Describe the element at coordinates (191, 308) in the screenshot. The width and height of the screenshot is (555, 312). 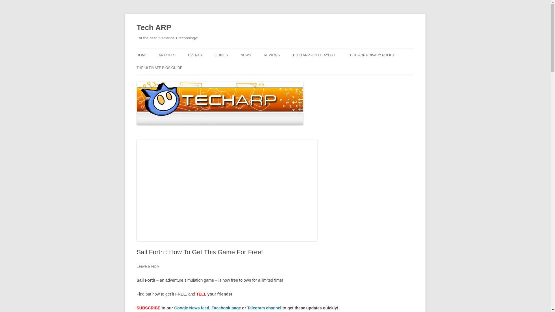
I see `Google News feed` at that location.